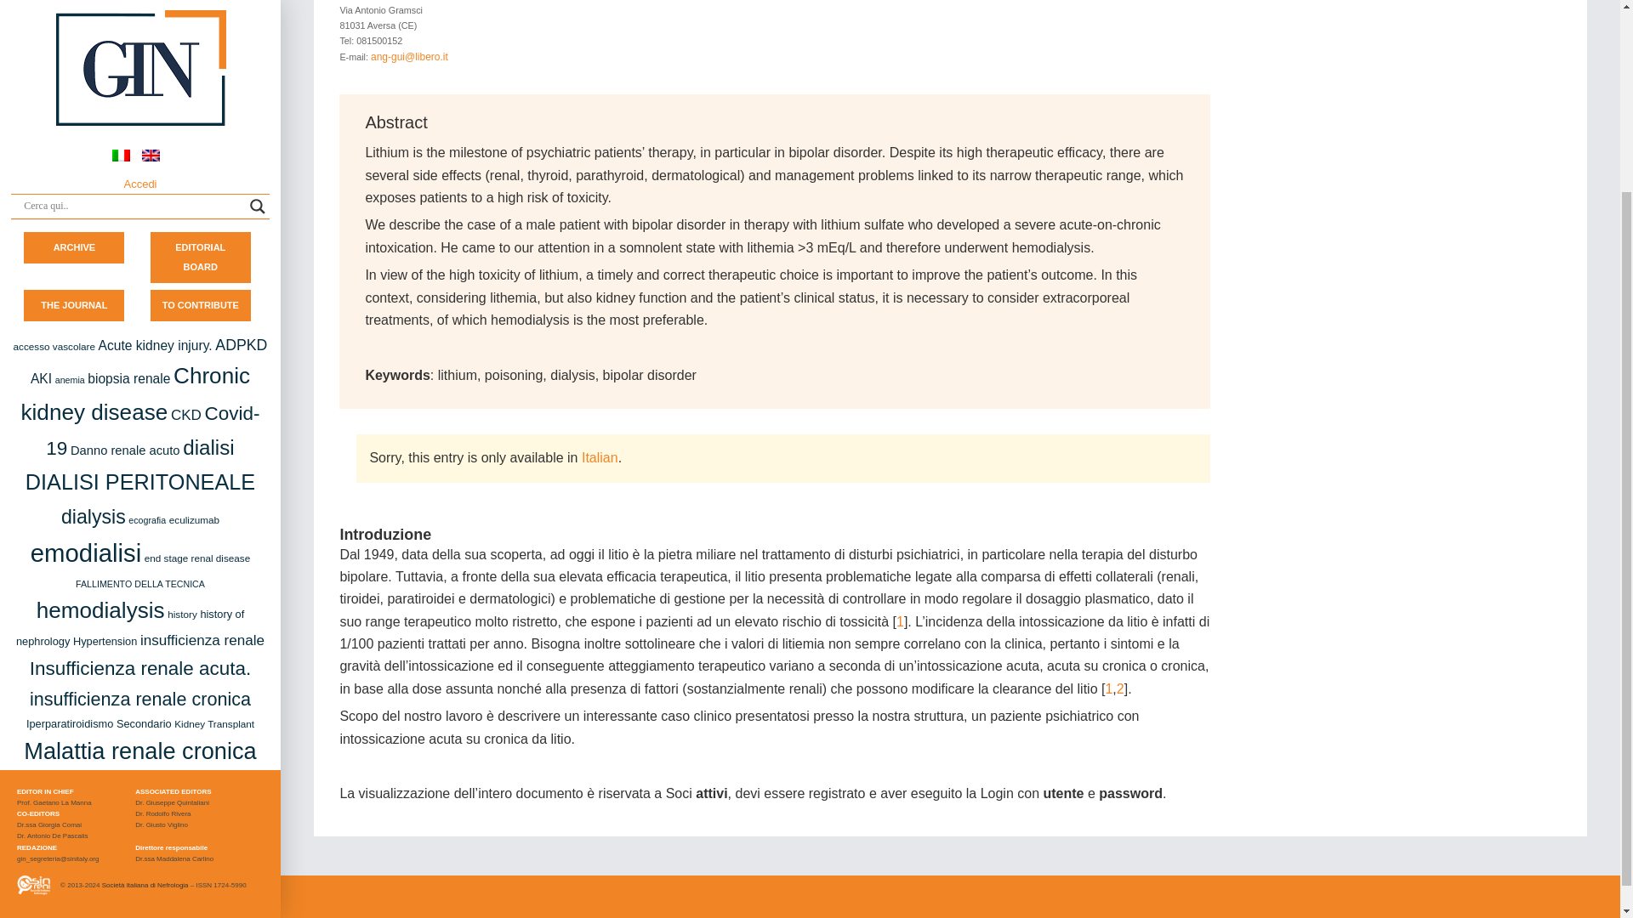  What do you see at coordinates (197, 320) in the screenshot?
I see `end stage renal disease` at bounding box center [197, 320].